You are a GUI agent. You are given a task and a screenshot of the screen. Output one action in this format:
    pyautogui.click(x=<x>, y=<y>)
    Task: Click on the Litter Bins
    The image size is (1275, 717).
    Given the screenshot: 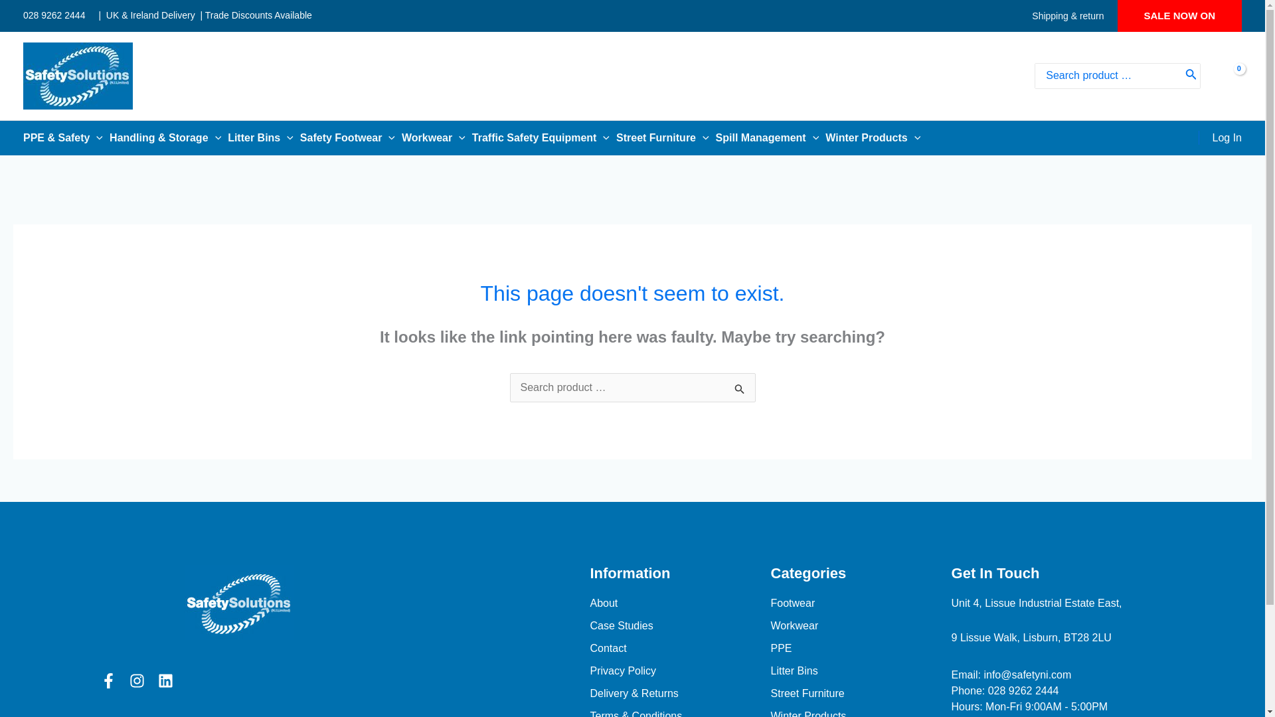 What is the action you would take?
    pyautogui.click(x=264, y=138)
    